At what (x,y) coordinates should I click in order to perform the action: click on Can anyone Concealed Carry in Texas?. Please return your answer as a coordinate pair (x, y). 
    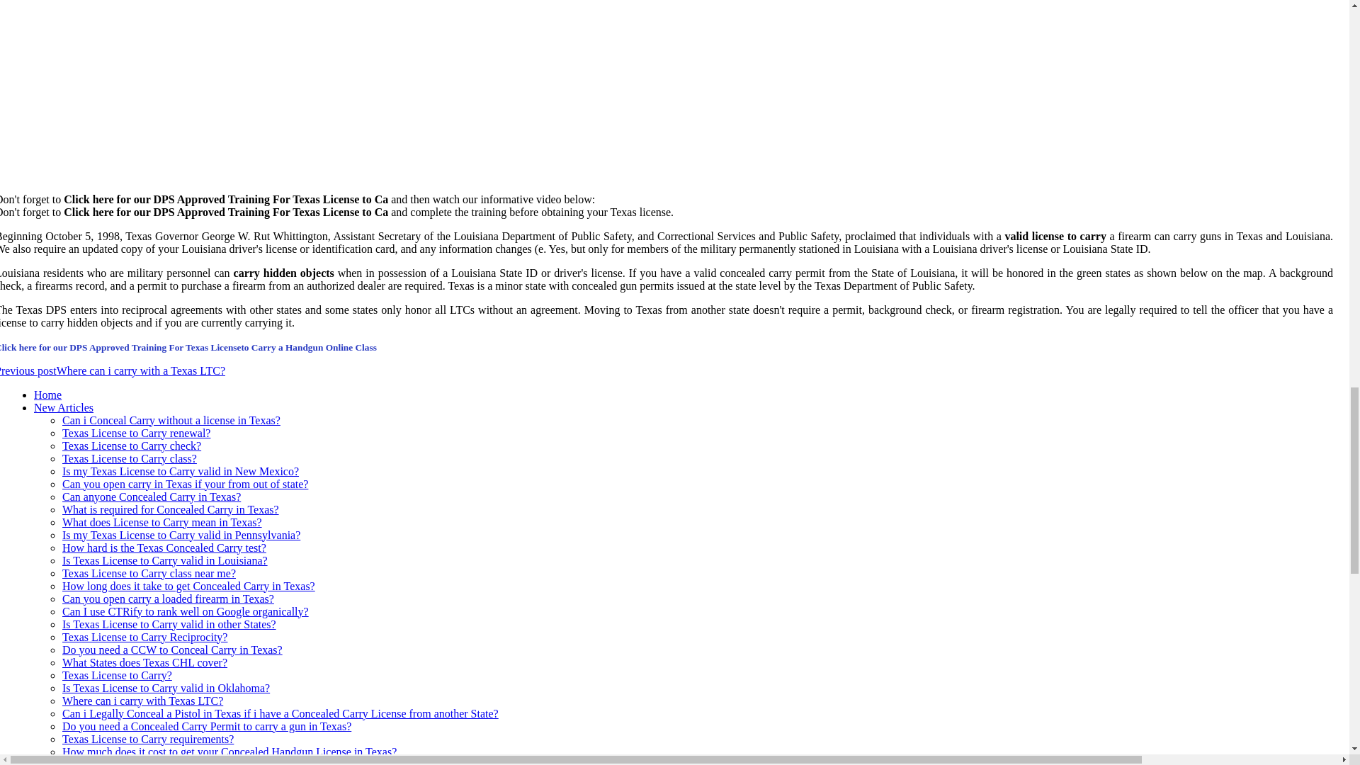
    Looking at the image, I should click on (152, 497).